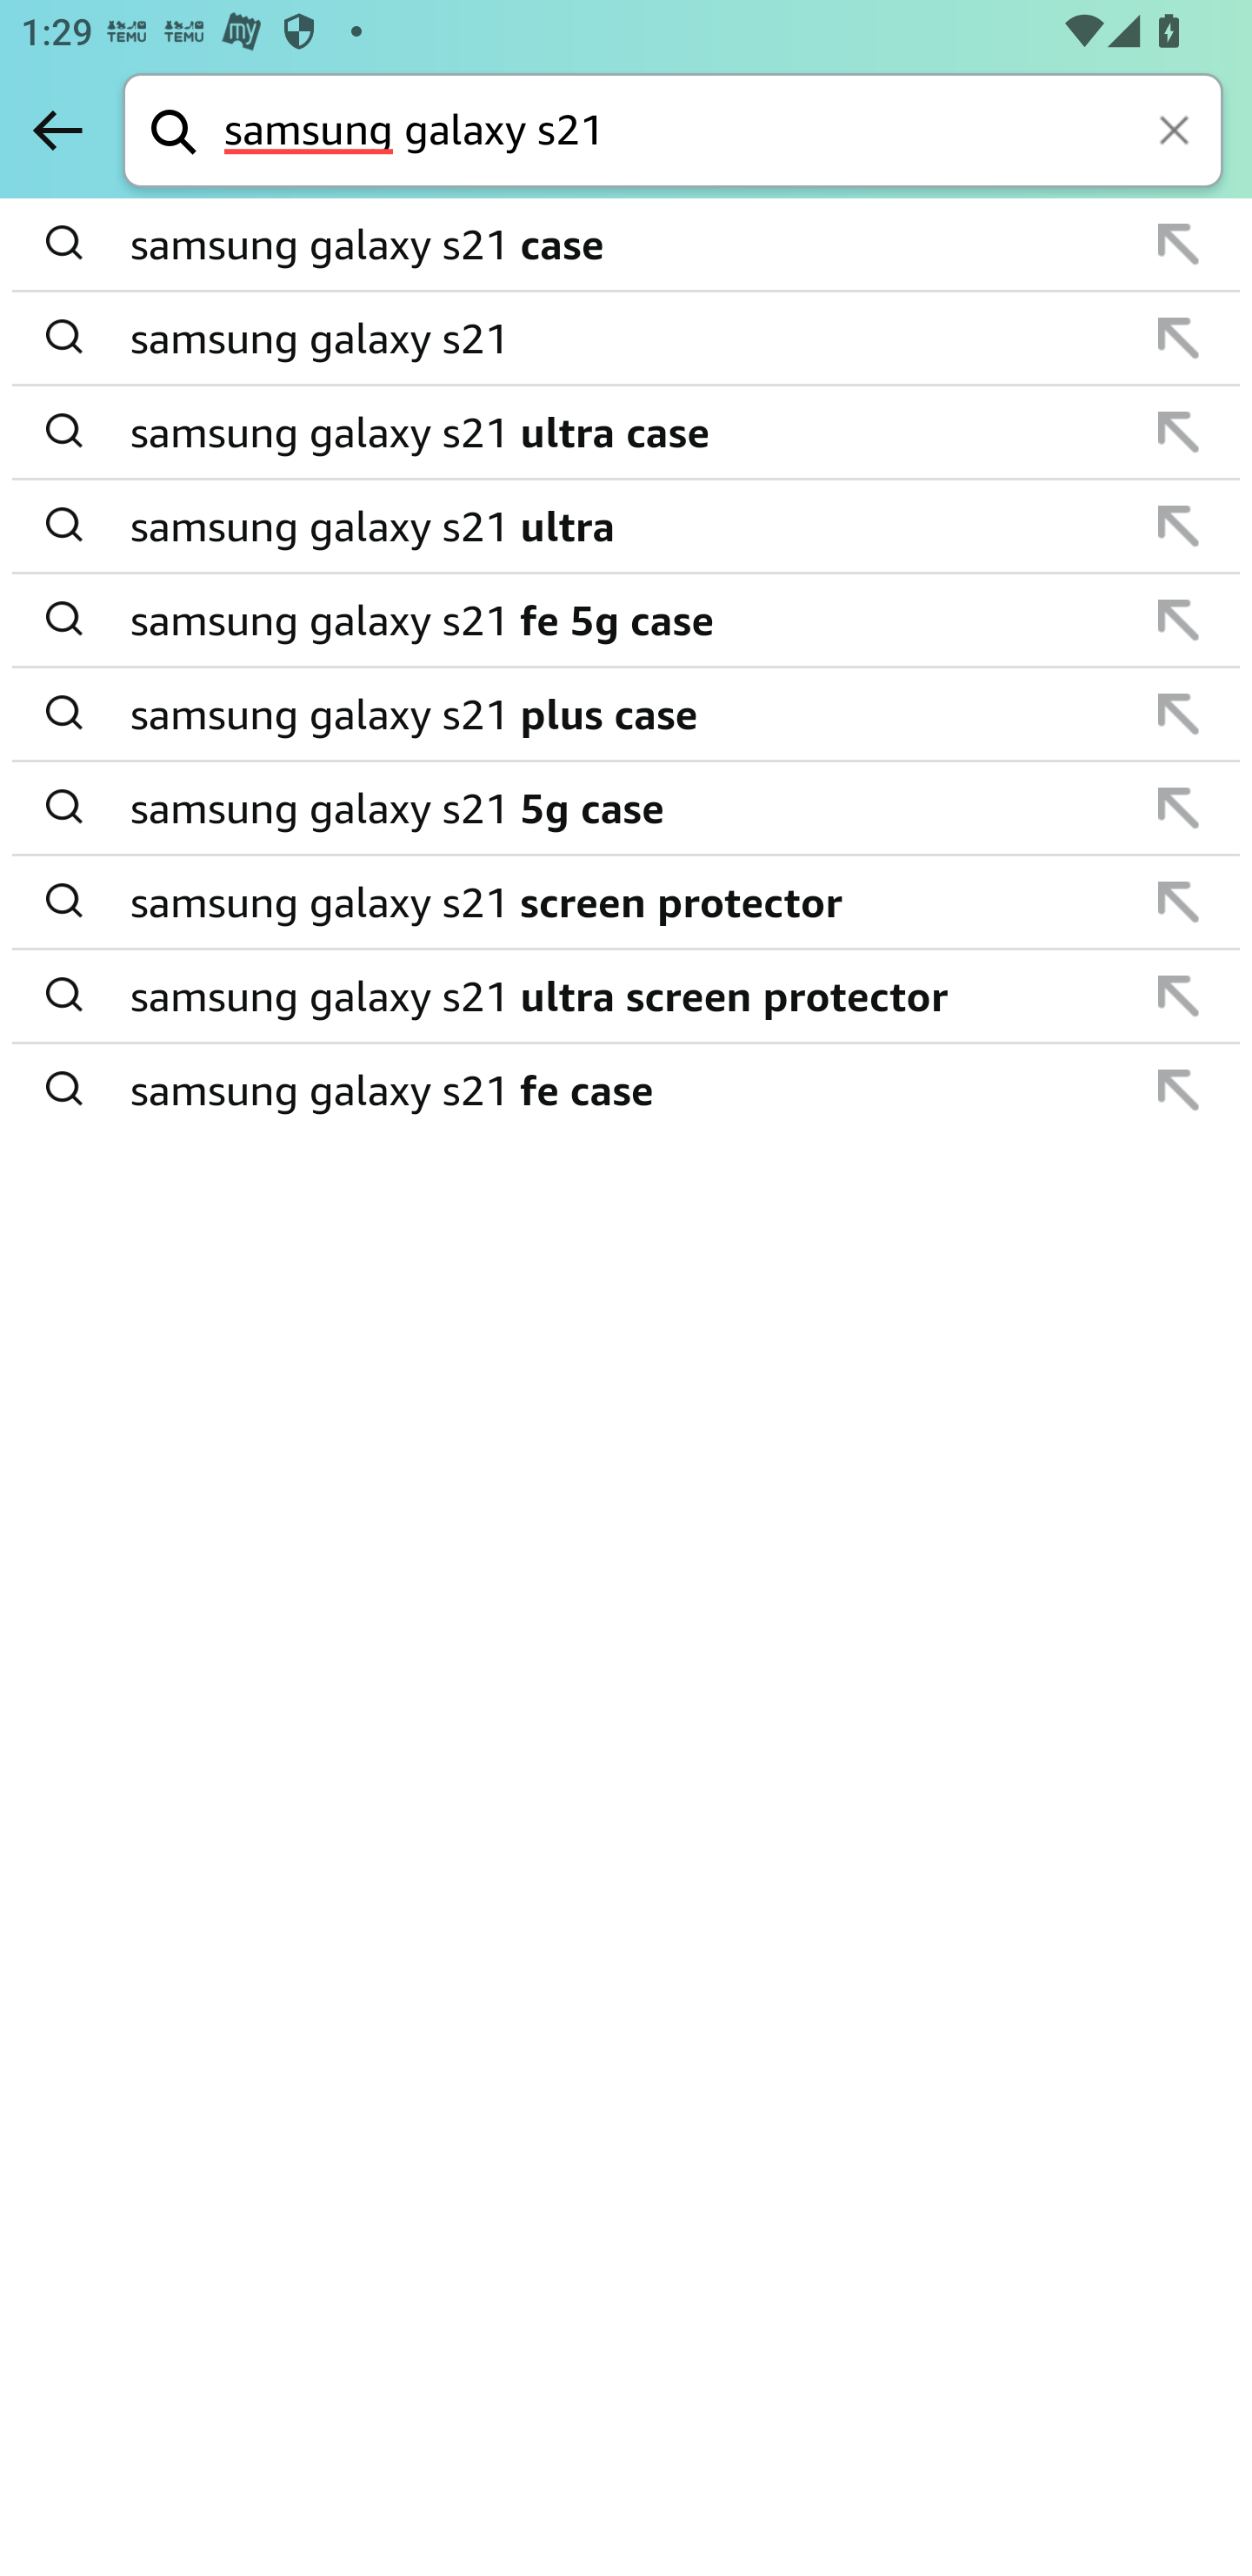  I want to click on append suggestion, so click(1179, 526).